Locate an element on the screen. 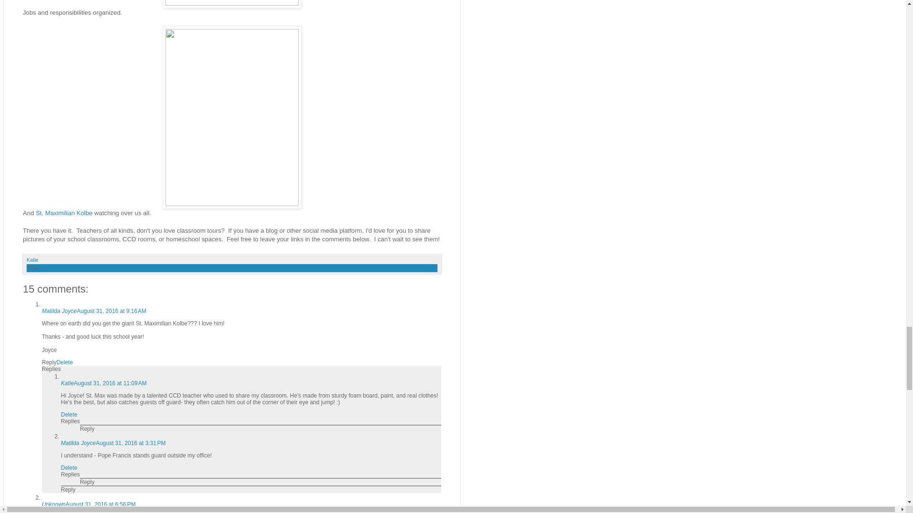 This screenshot has width=913, height=513. Reply is located at coordinates (49, 362).